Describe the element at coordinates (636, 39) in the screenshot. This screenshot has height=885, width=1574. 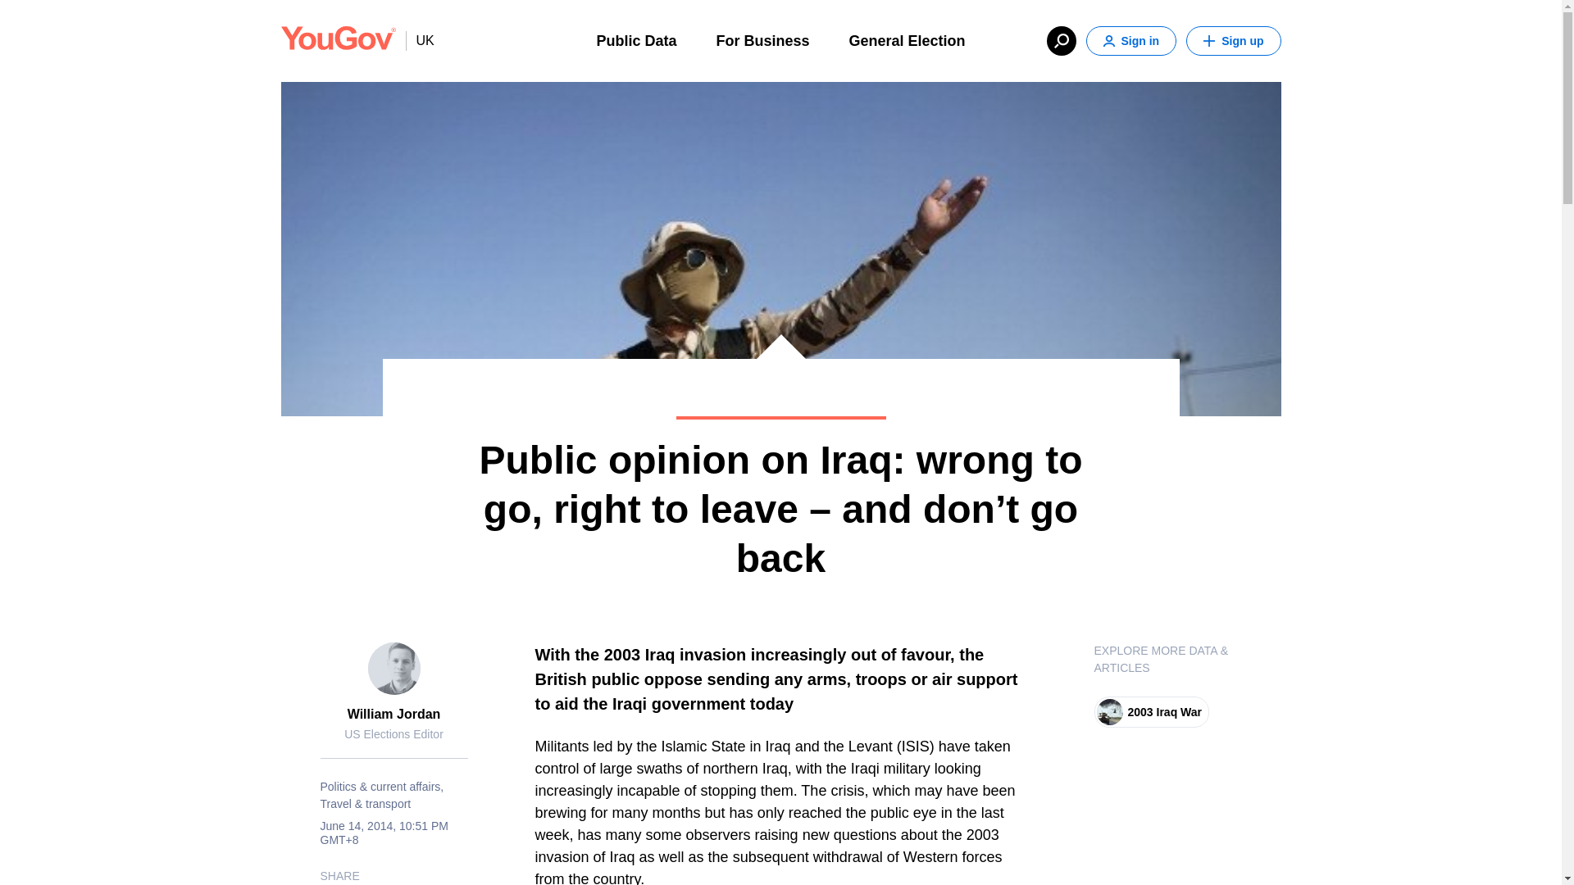
I see `Public Data` at that location.